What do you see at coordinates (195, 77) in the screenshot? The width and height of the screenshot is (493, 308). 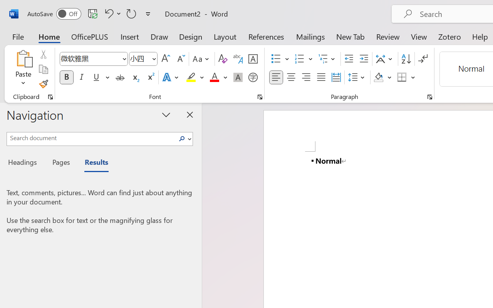 I see `Text Highlight Color` at bounding box center [195, 77].